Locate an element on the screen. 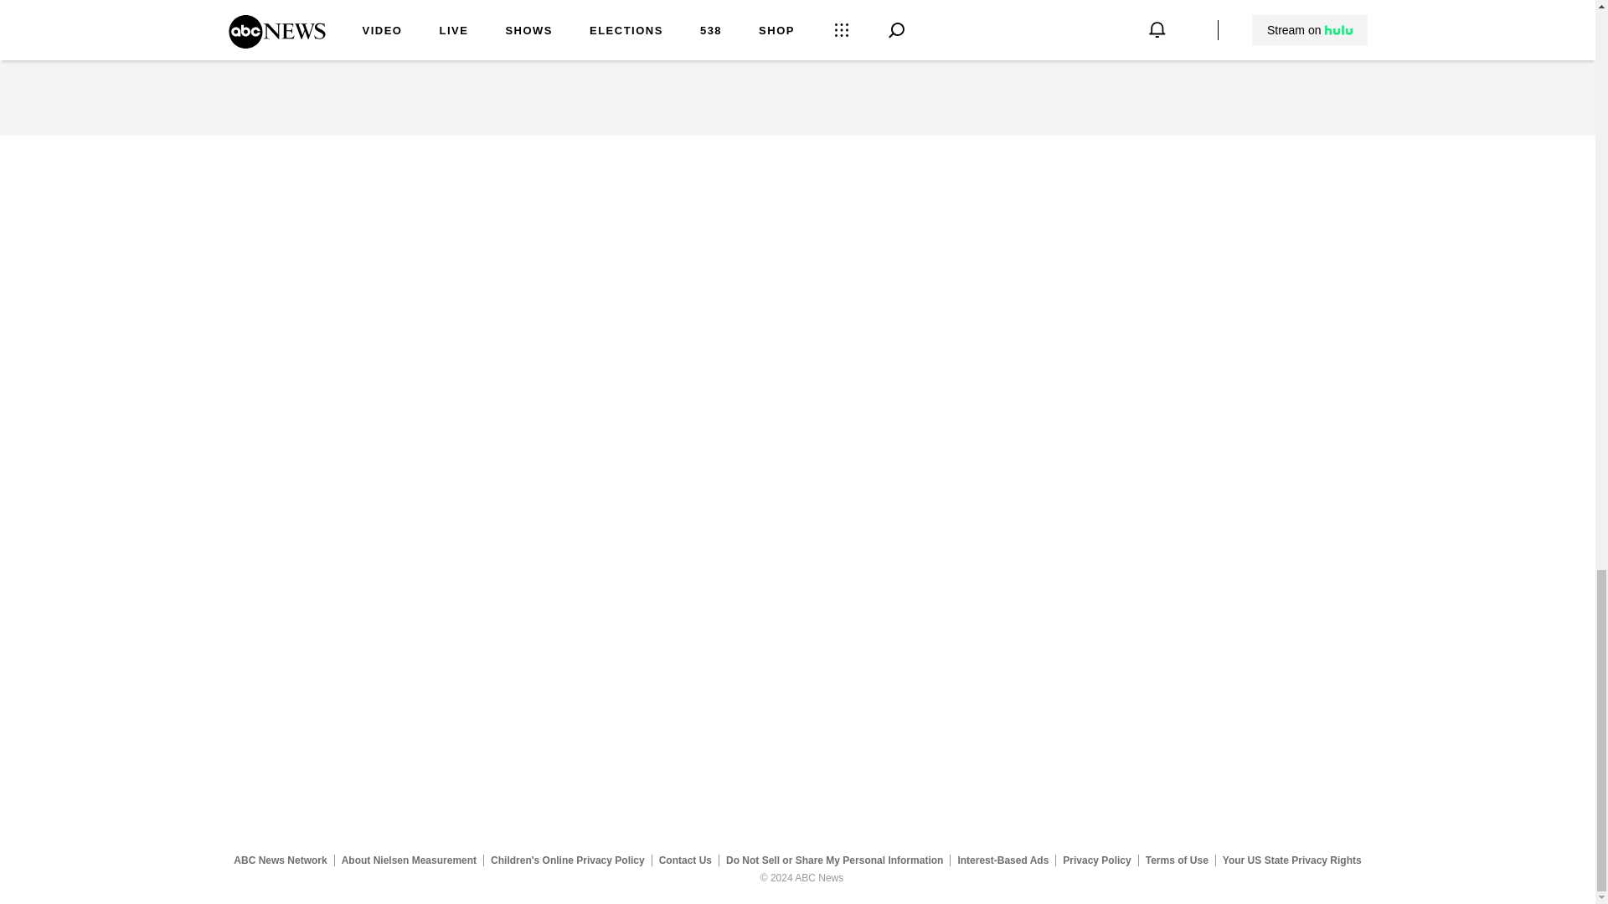 This screenshot has width=1608, height=904. Do Not Sell or Share My Personal Information is located at coordinates (834, 860).